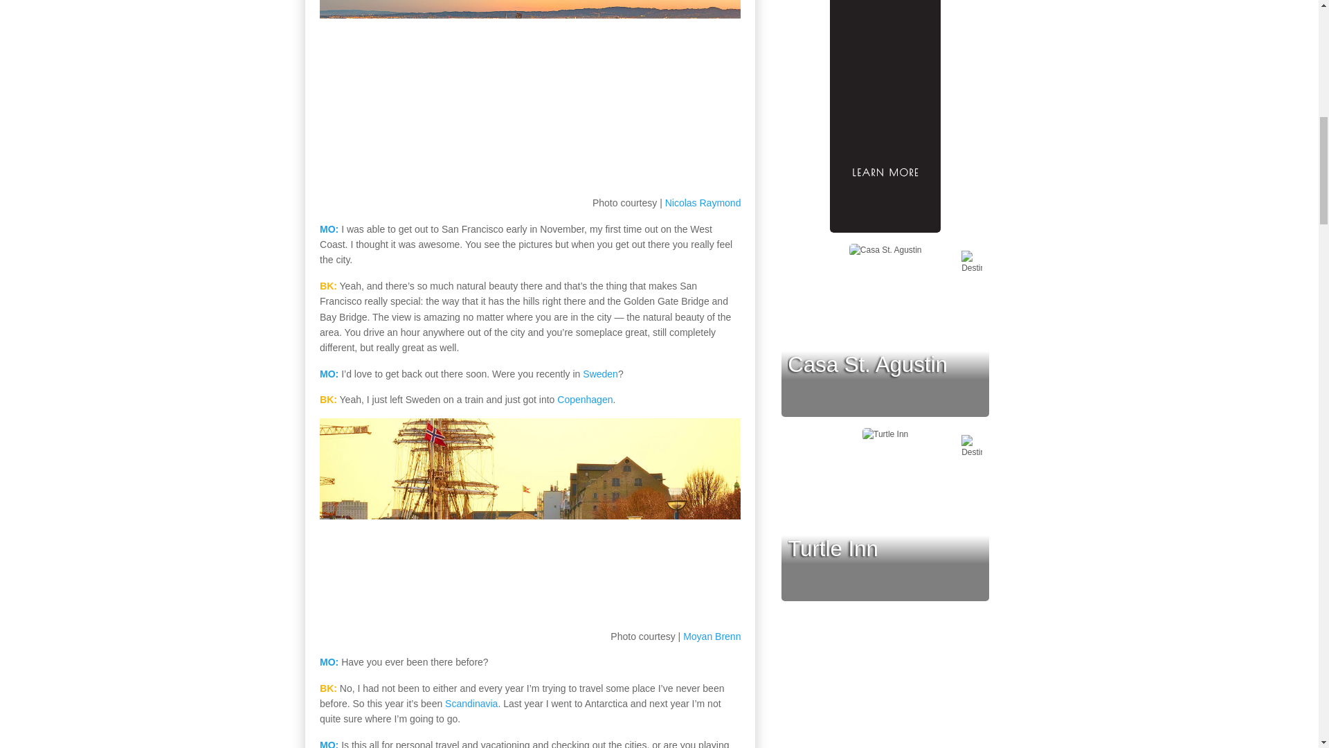 This screenshot has height=748, width=1329. What do you see at coordinates (329, 374) in the screenshot?
I see `MO:` at bounding box center [329, 374].